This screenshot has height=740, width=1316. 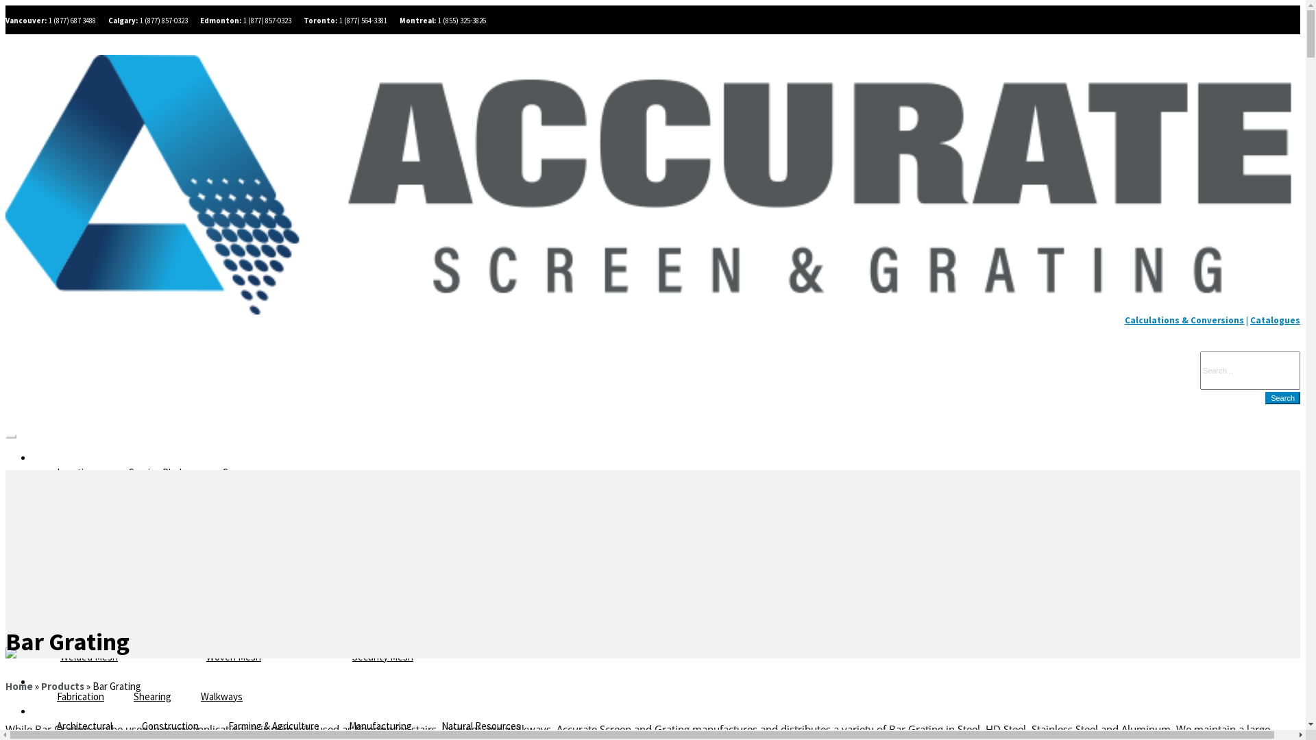 What do you see at coordinates (69, 682) in the screenshot?
I see `SERVICES` at bounding box center [69, 682].